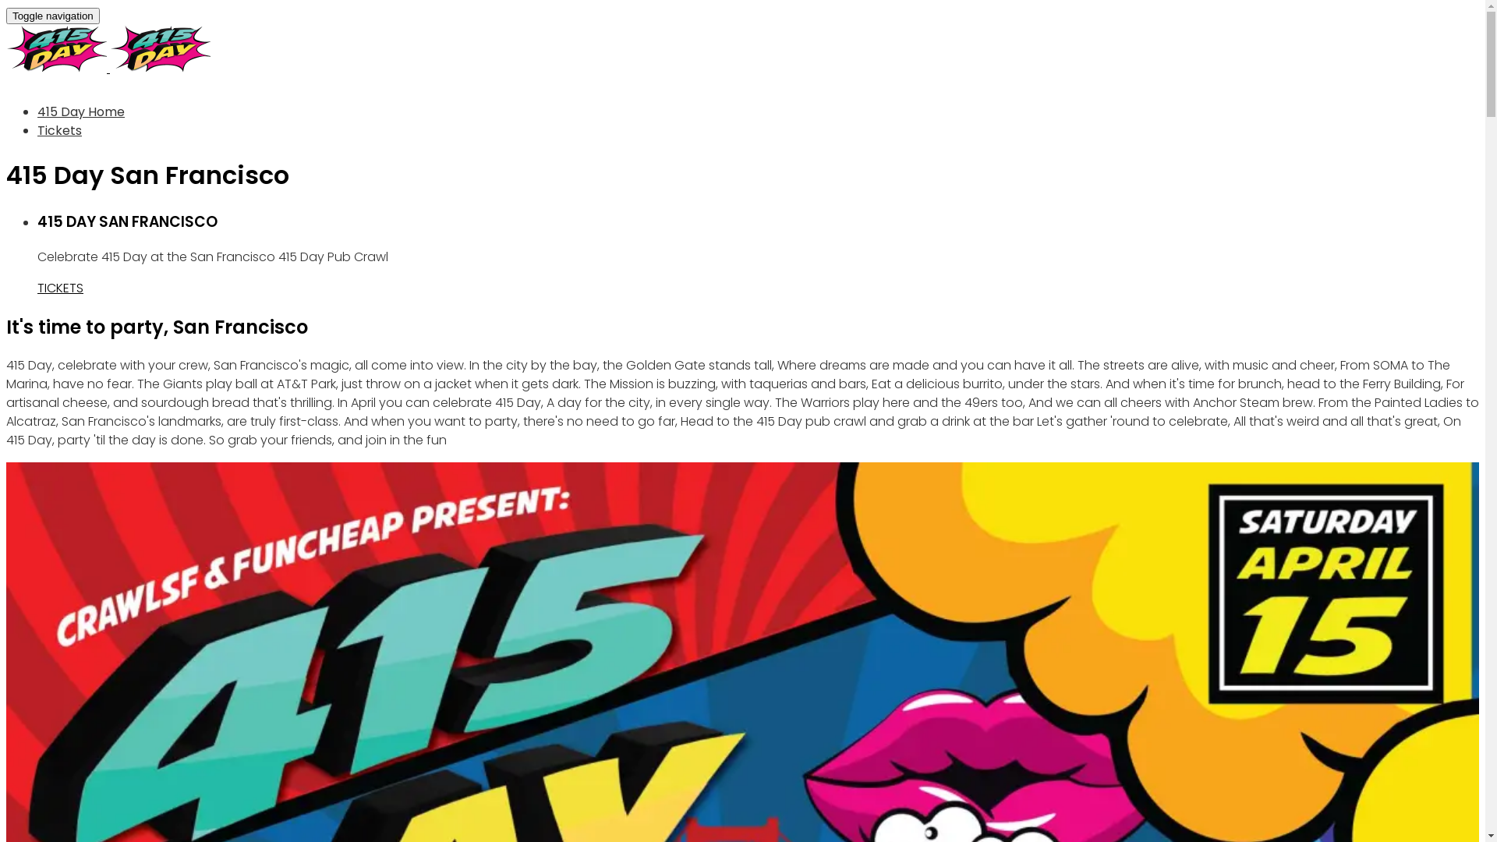  Describe the element at coordinates (81, 112) in the screenshot. I see `415 Day Home` at that location.